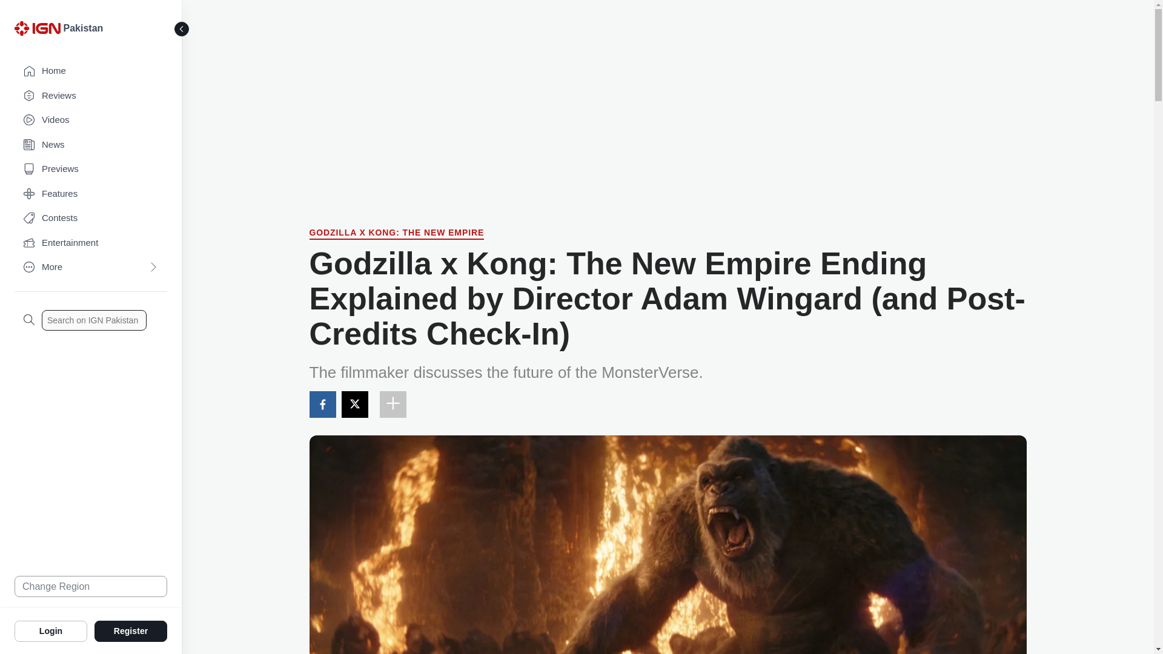 This screenshot has width=1163, height=654. I want to click on Contests, so click(91, 218).